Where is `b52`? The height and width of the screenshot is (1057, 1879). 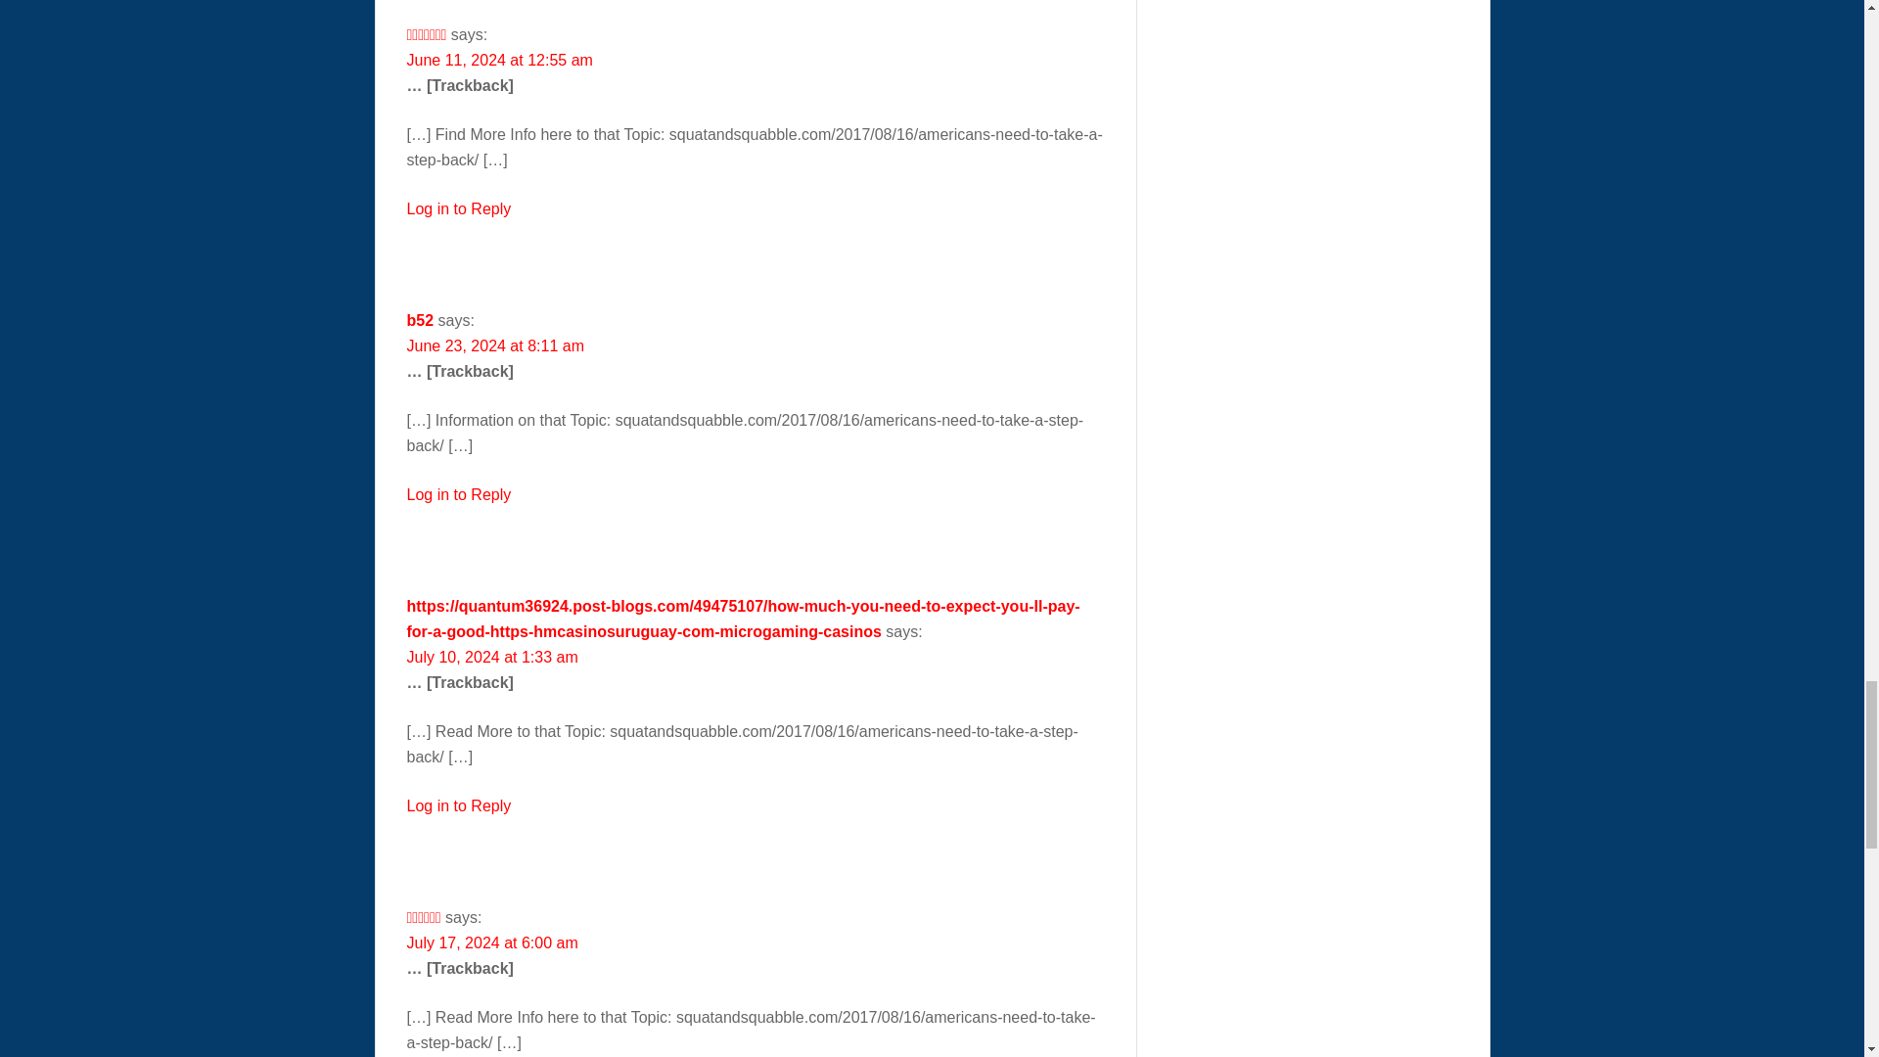 b52 is located at coordinates (421, 319).